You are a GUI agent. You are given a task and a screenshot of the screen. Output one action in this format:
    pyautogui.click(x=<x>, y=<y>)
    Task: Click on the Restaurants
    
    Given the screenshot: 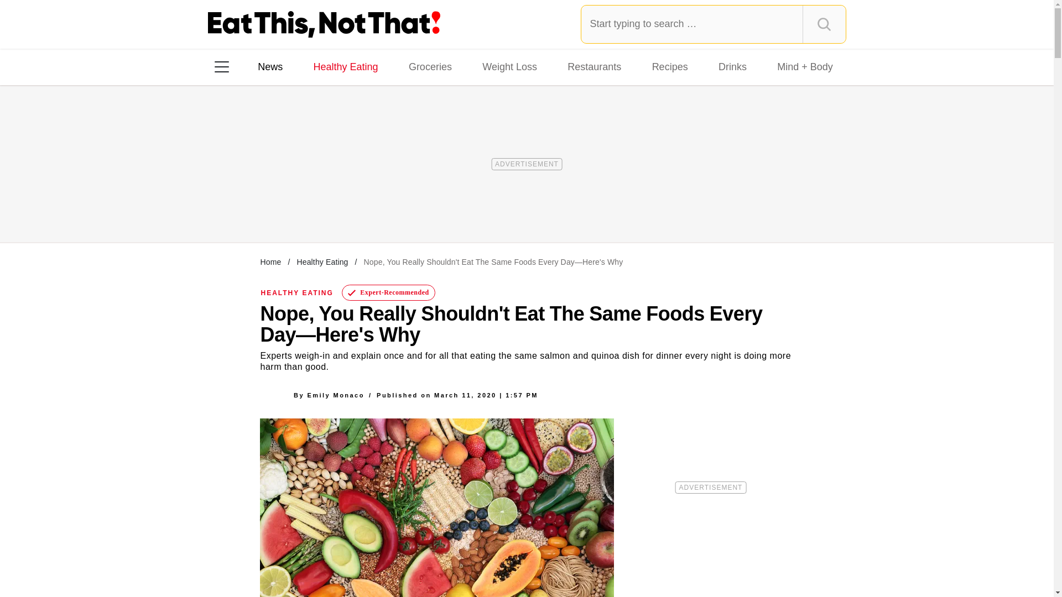 What is the action you would take?
    pyautogui.click(x=594, y=66)
    